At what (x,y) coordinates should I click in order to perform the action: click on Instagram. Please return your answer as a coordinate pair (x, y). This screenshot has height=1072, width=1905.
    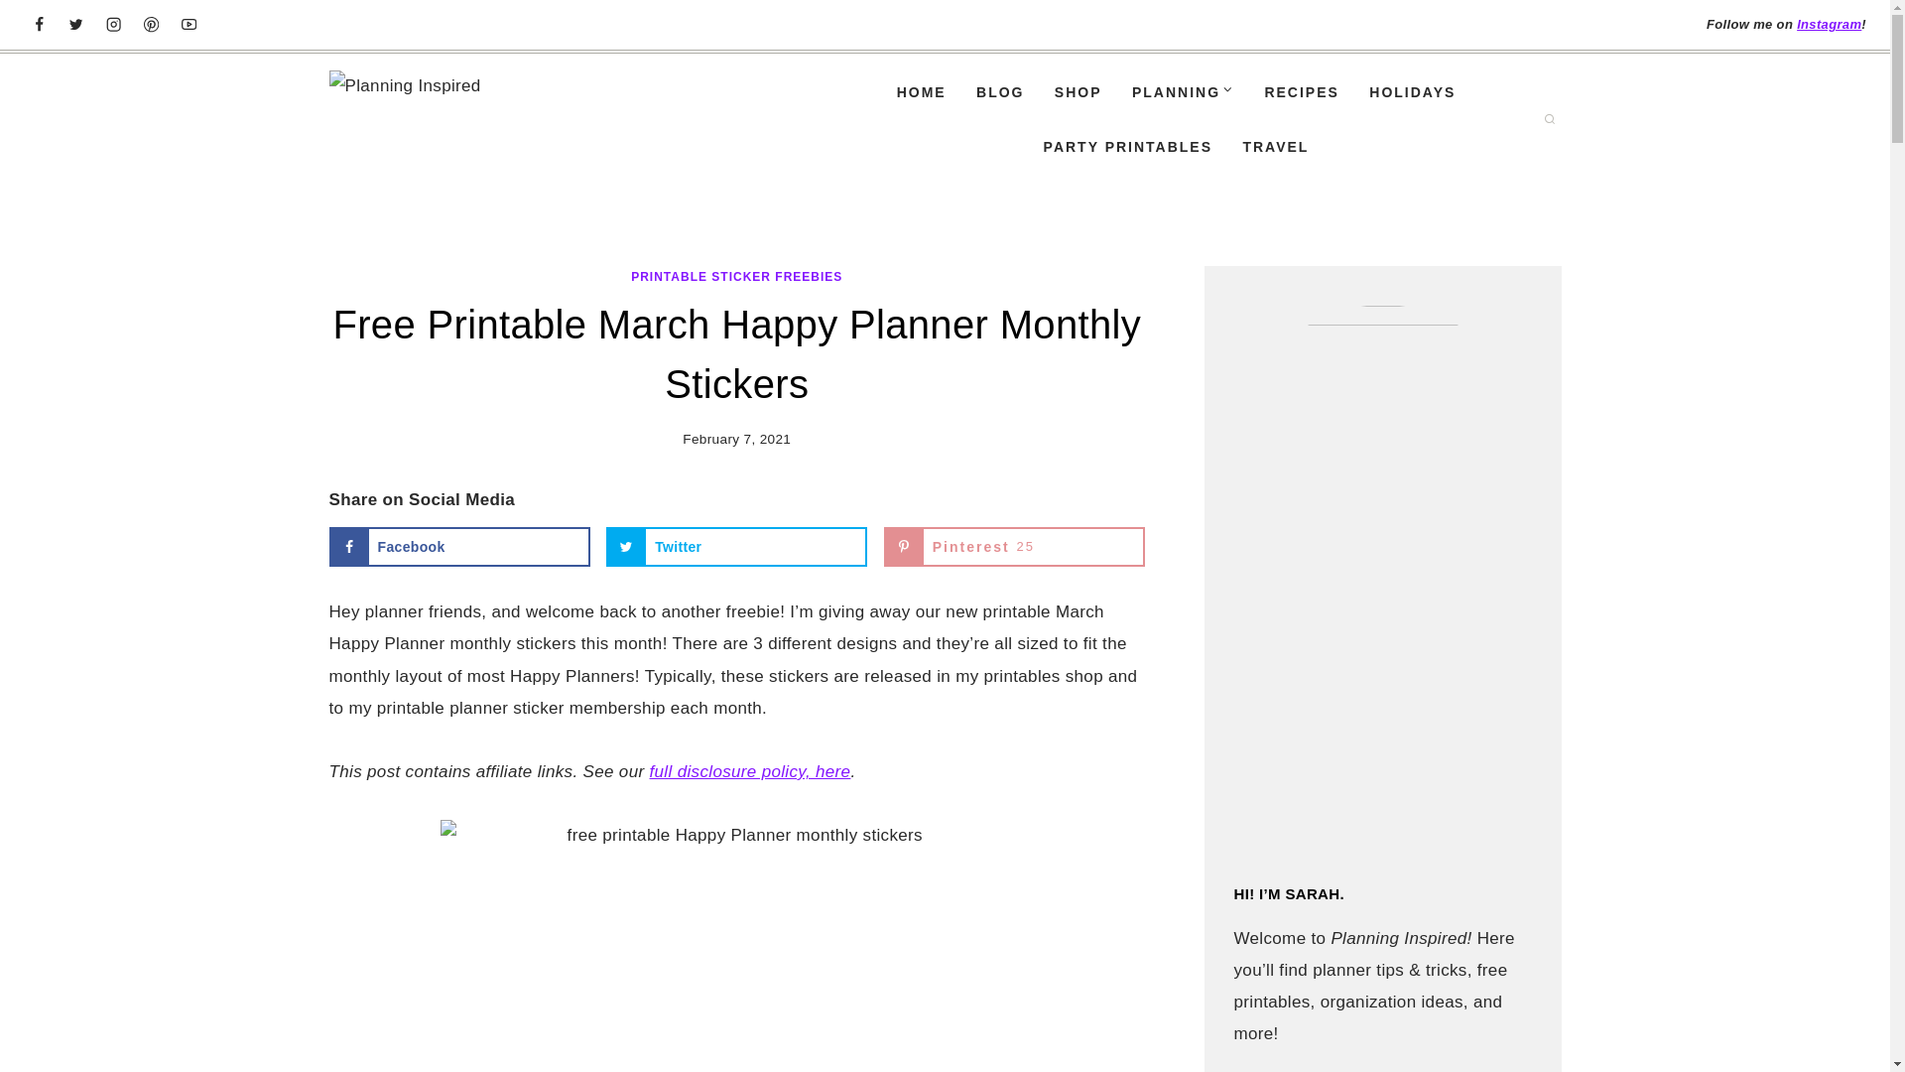
    Looking at the image, I should click on (460, 547).